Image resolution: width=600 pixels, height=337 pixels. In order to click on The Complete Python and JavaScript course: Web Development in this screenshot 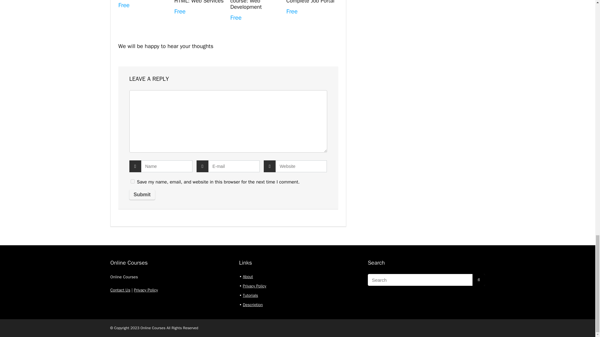, I will do `click(256, 5)`.